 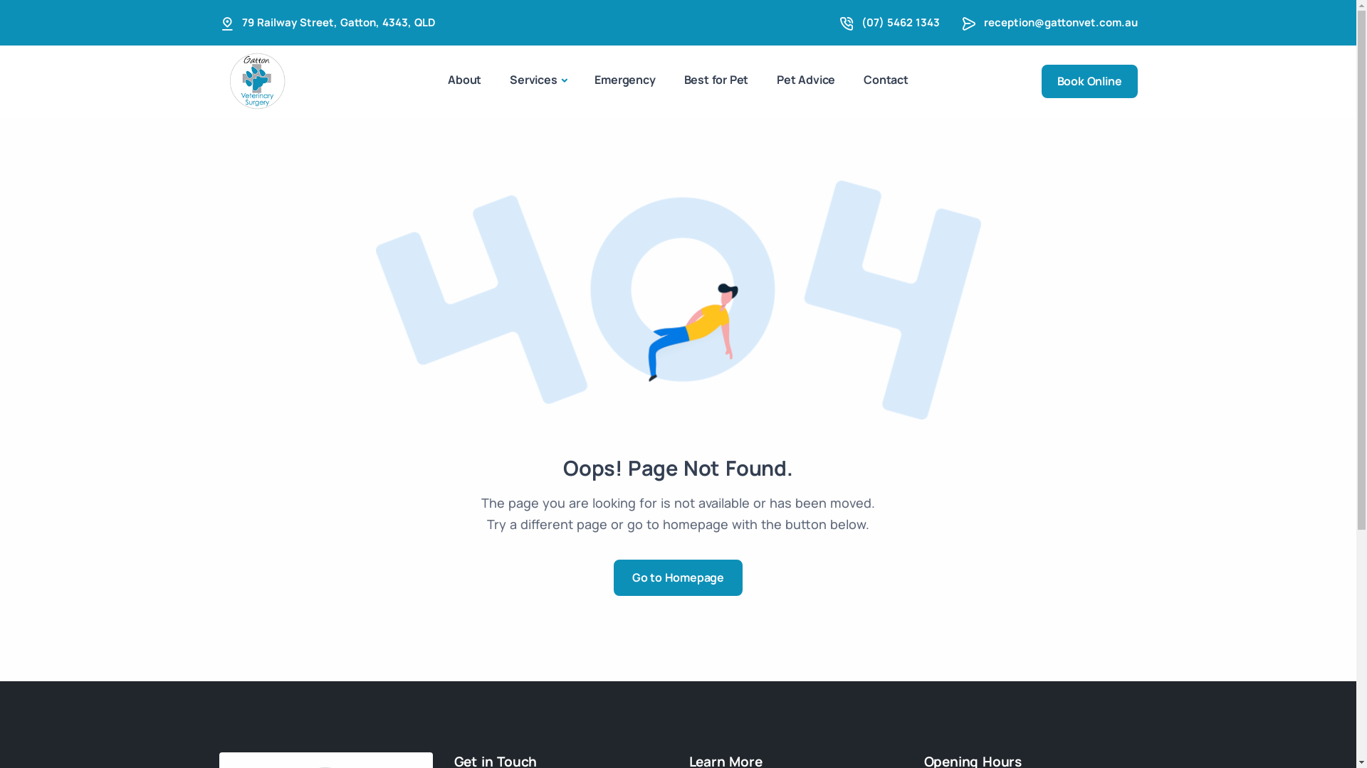 I want to click on Best for Pet, so click(x=716, y=80).